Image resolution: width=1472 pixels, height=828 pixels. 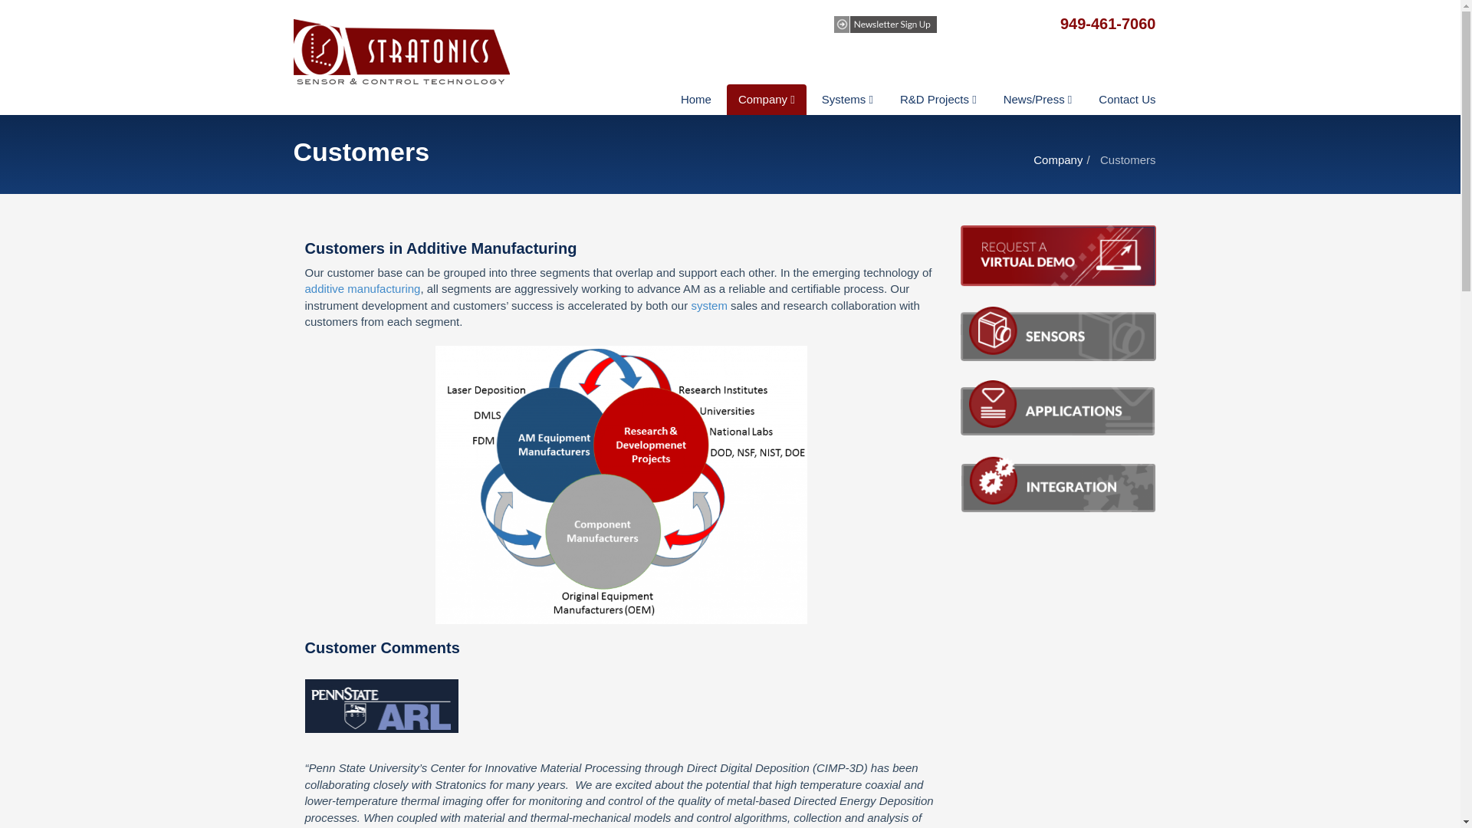 What do you see at coordinates (708, 305) in the screenshot?
I see `system` at bounding box center [708, 305].